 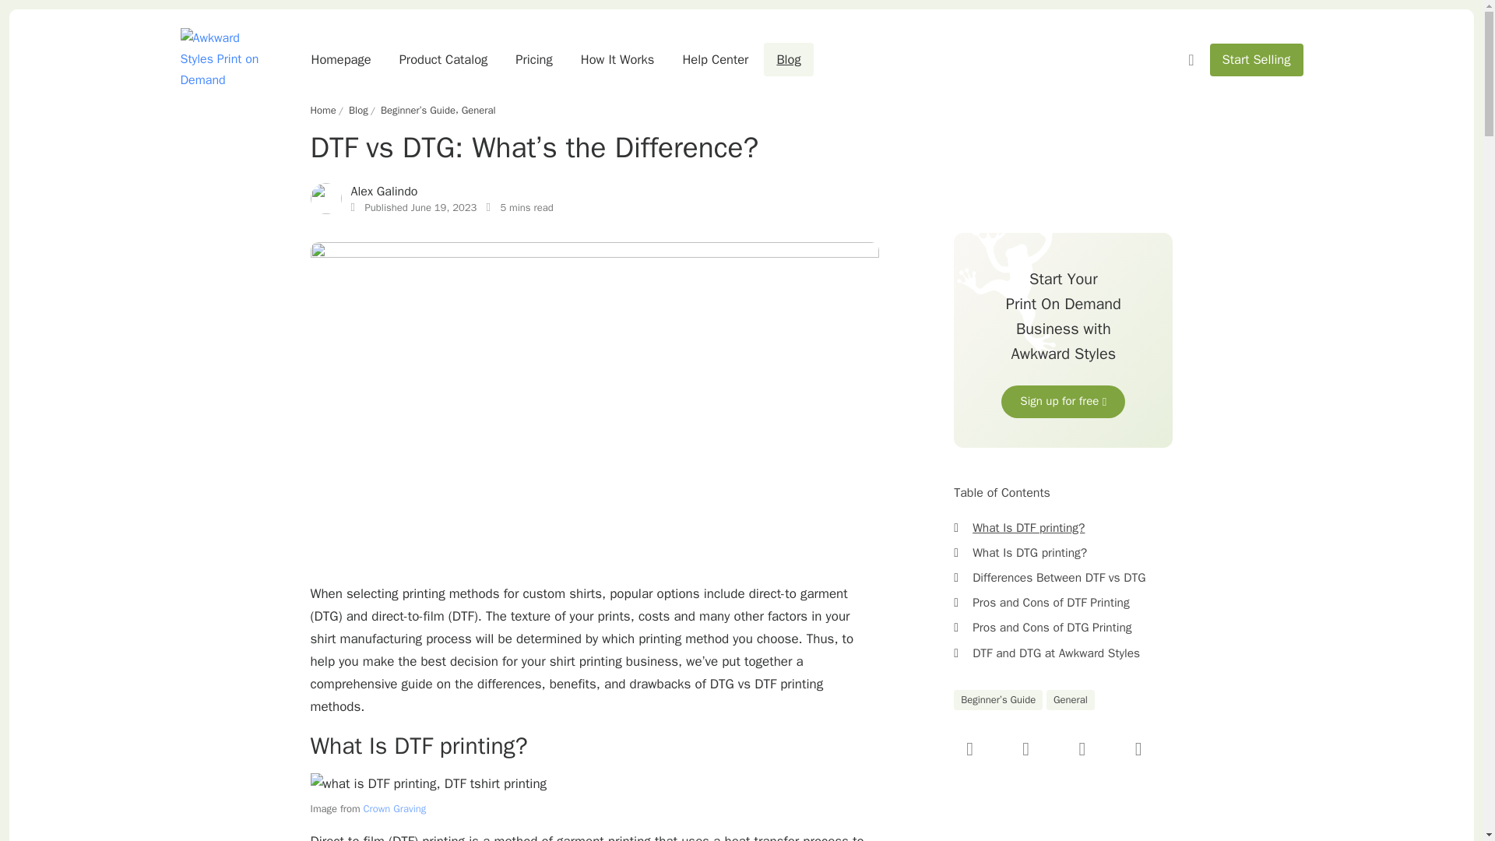 I want to click on How It Works, so click(x=617, y=59).